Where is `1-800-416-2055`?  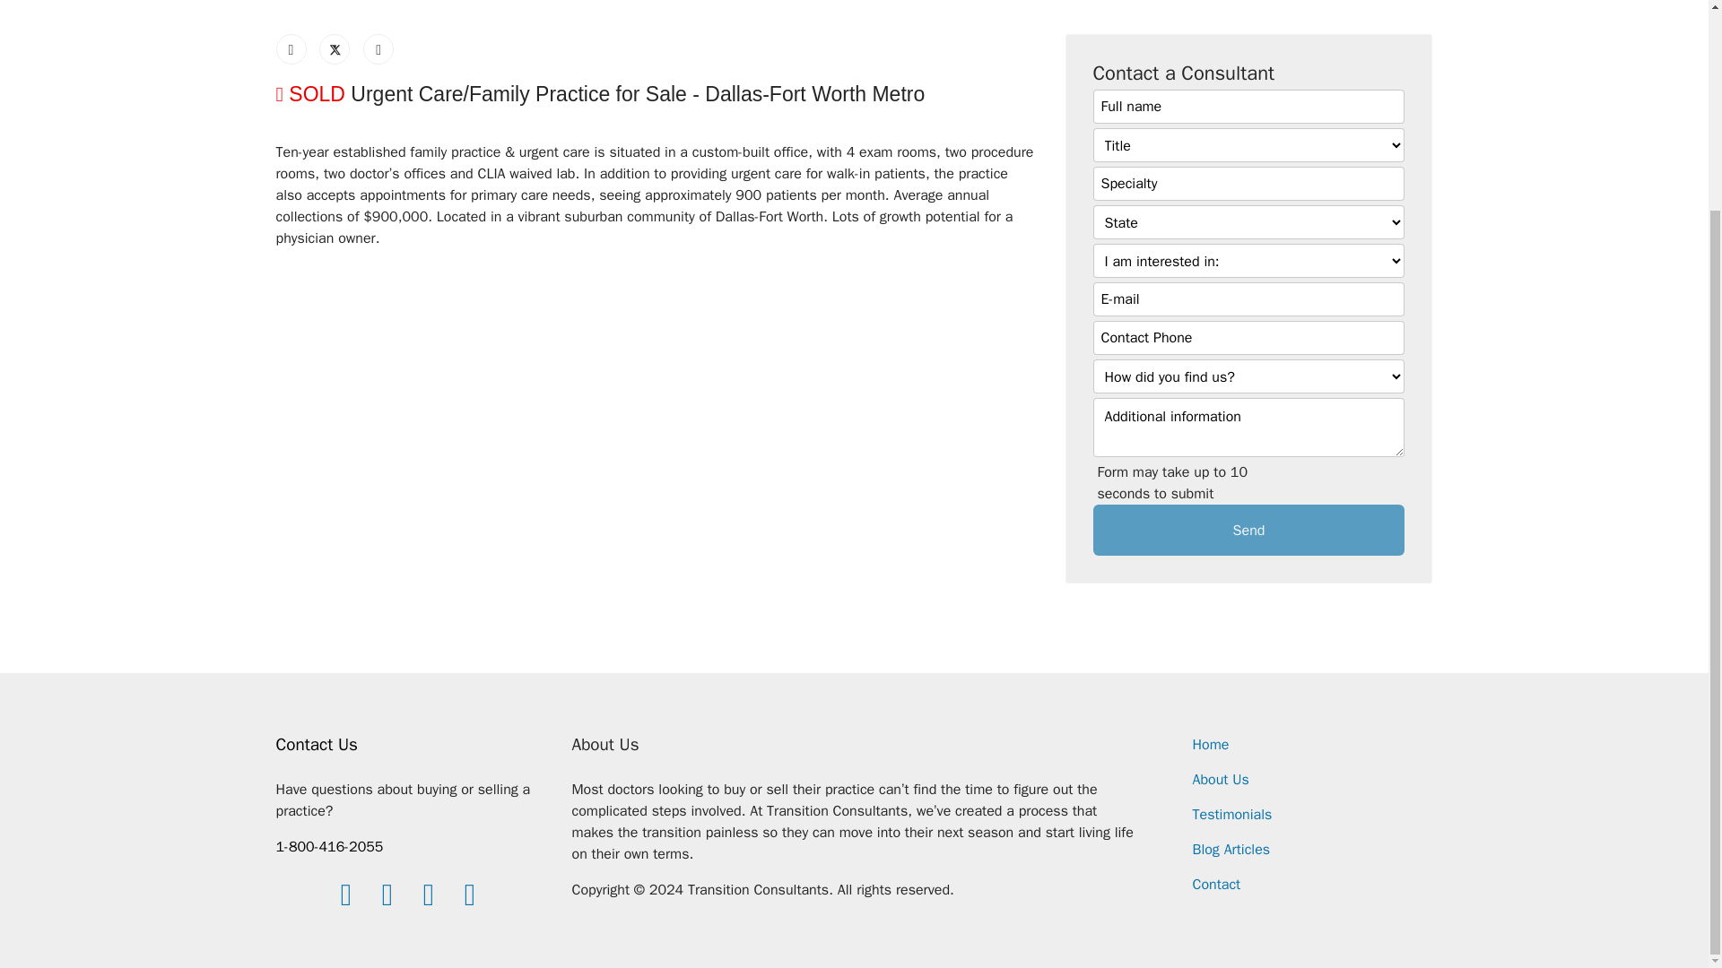 1-800-416-2055 is located at coordinates (330, 846).